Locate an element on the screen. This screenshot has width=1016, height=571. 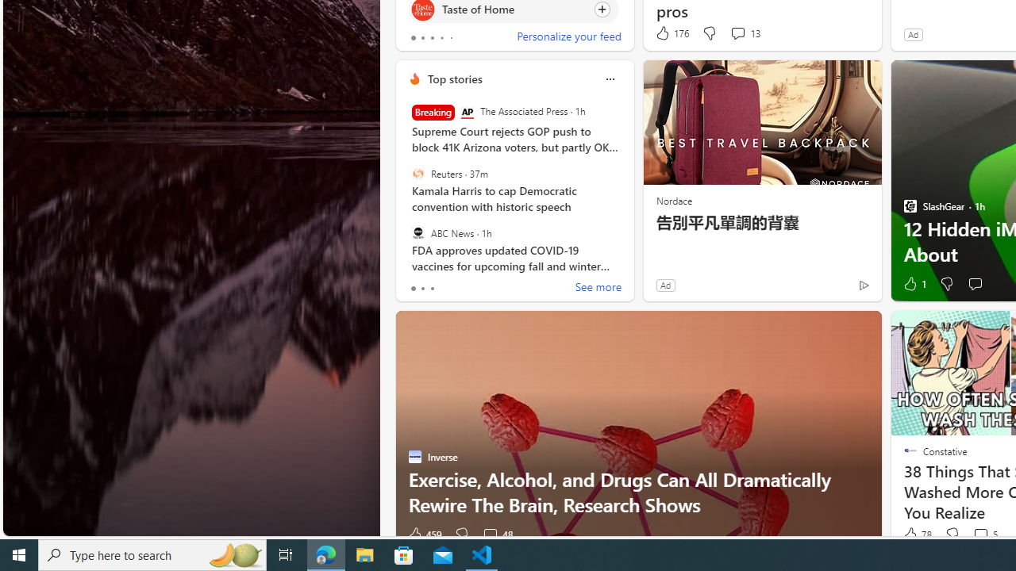
View comments 13 Comment is located at coordinates (737, 33).